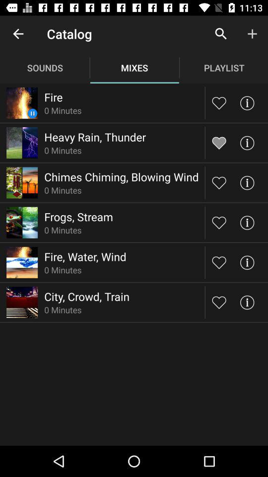  What do you see at coordinates (219, 143) in the screenshot?
I see `clique para marcar como favorito` at bounding box center [219, 143].